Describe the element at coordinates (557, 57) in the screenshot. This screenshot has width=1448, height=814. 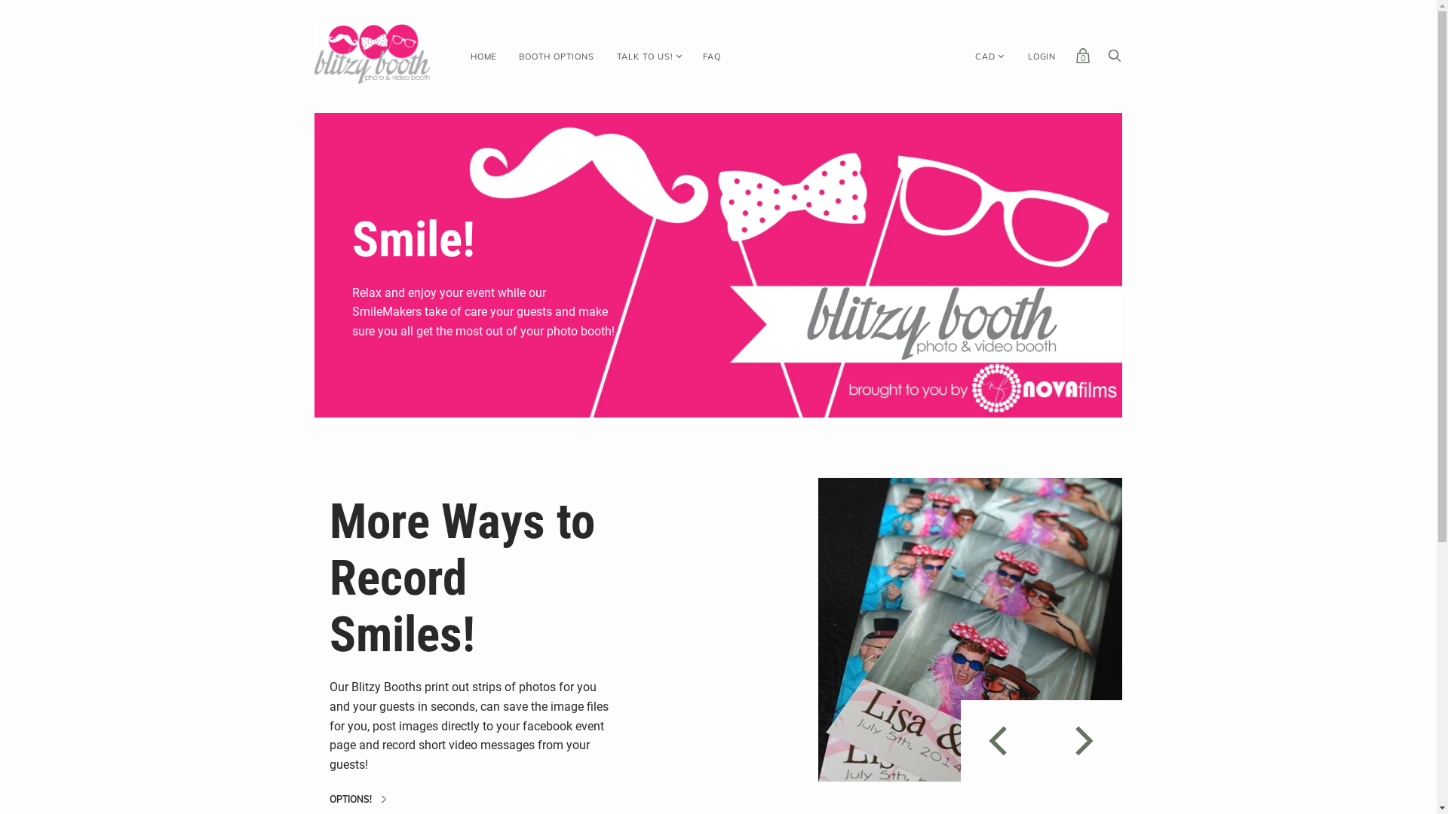
I see `BOOTH OPTIONS` at that location.